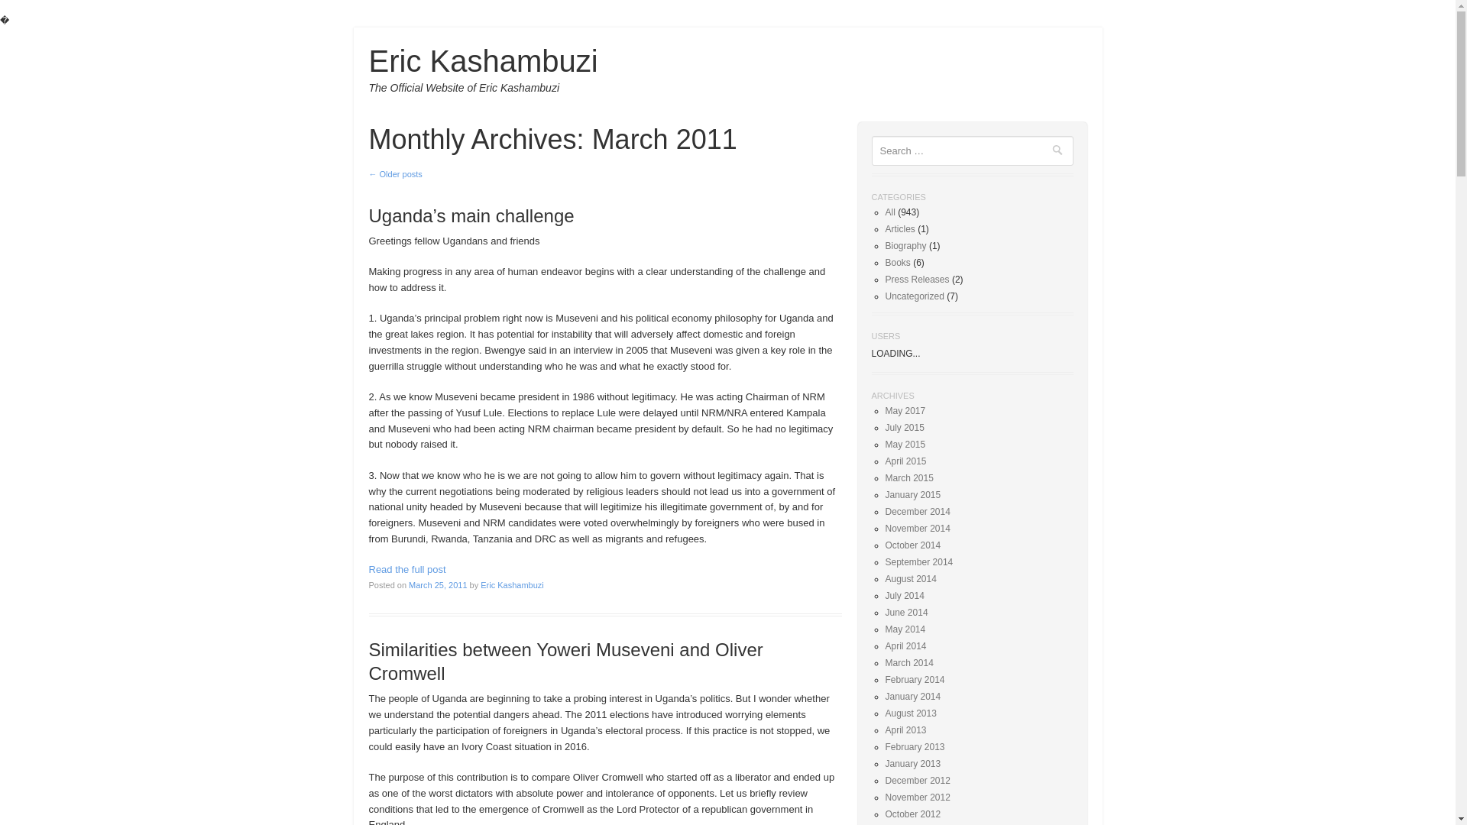 Image resolution: width=1467 pixels, height=825 pixels. Describe the element at coordinates (1059, 153) in the screenshot. I see `Search` at that location.